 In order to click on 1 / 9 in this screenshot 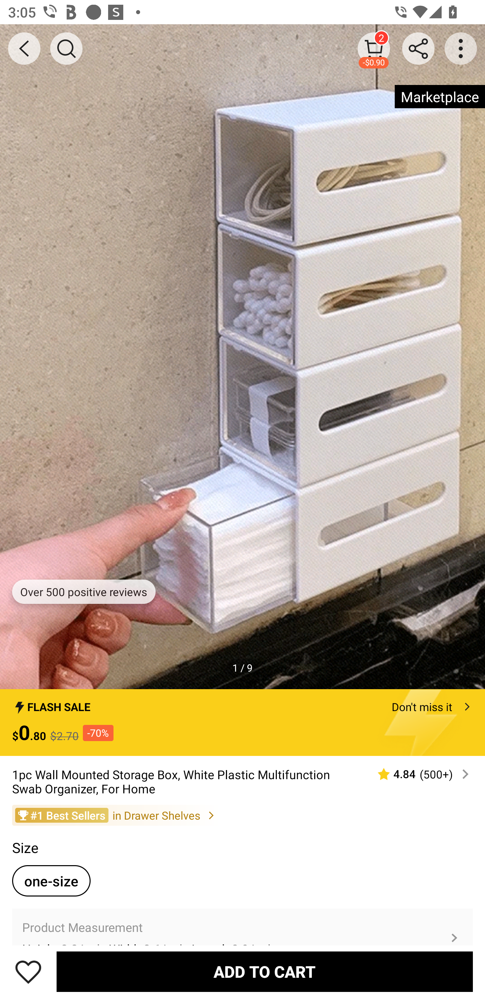, I will do `click(243, 668)`.